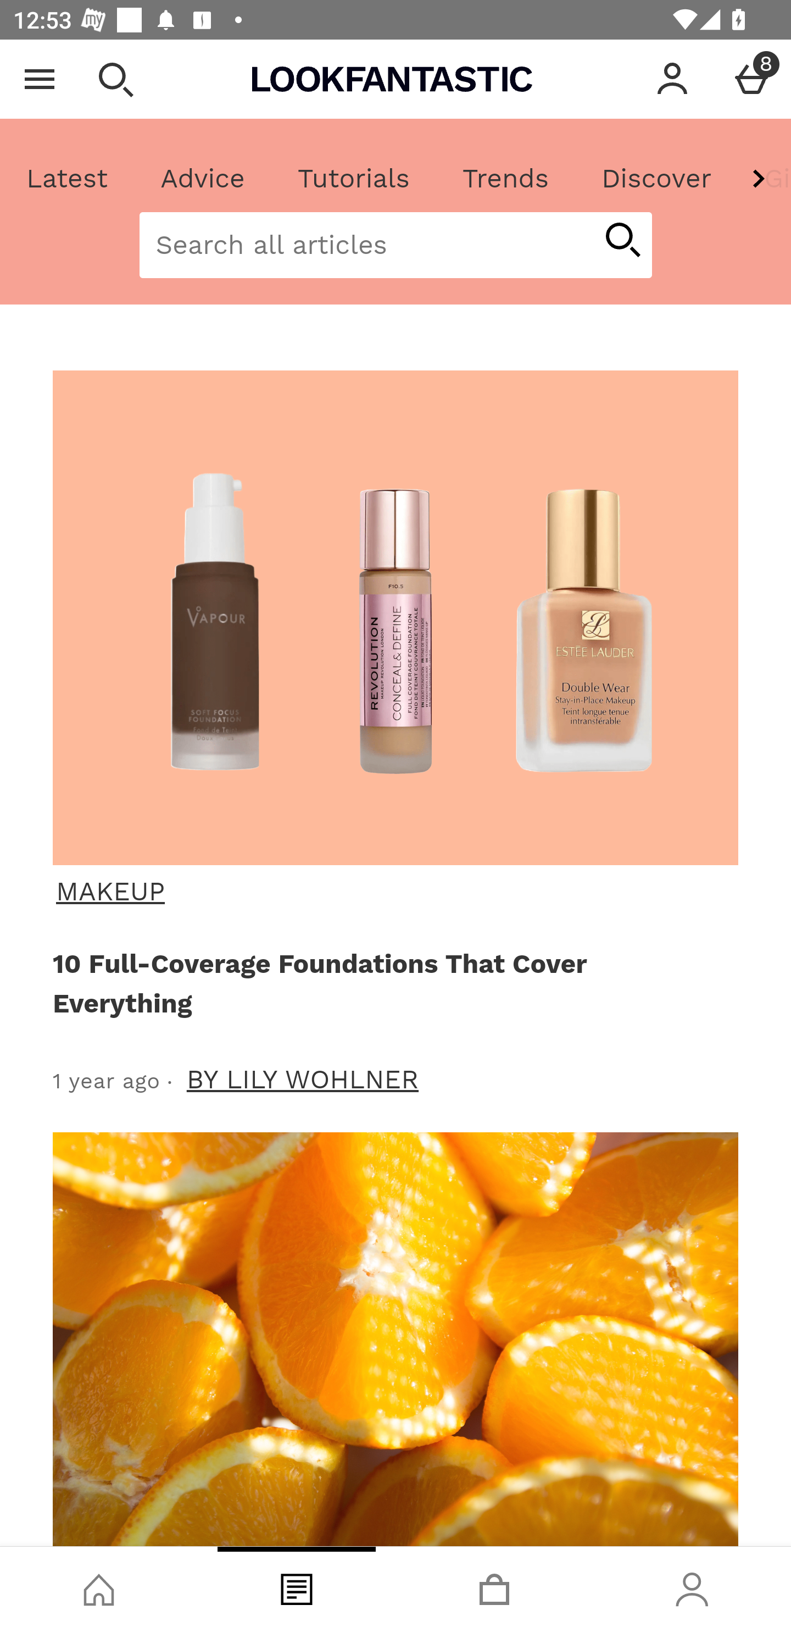 The height and width of the screenshot is (1627, 791). Describe the element at coordinates (303, 1080) in the screenshot. I see `BY LILY WOHLNER` at that location.